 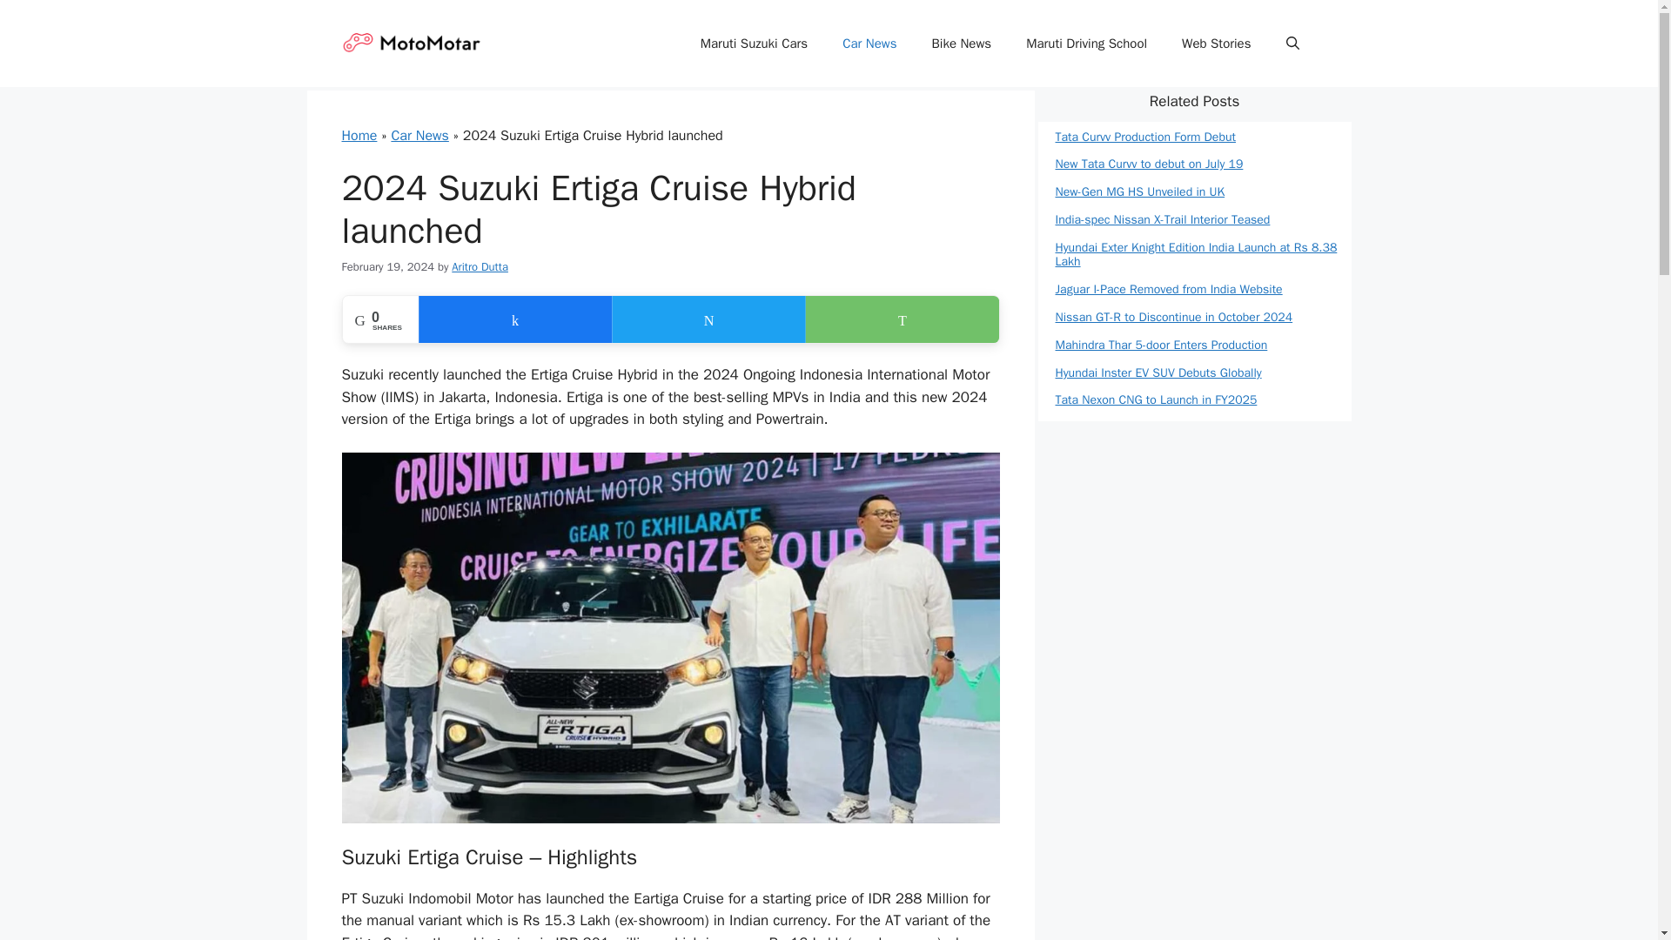 What do you see at coordinates (1160, 345) in the screenshot?
I see `Mahindra Thar 5-door Enters Production` at bounding box center [1160, 345].